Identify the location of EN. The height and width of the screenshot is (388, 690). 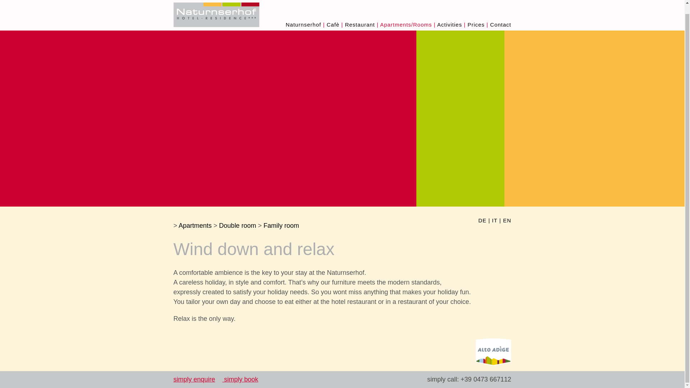
(507, 221).